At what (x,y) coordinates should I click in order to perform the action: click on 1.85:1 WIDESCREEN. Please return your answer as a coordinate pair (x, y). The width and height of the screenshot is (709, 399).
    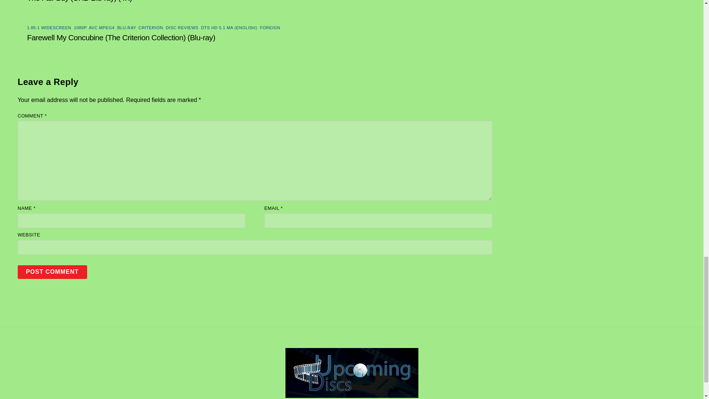
    Looking at the image, I should click on (49, 28).